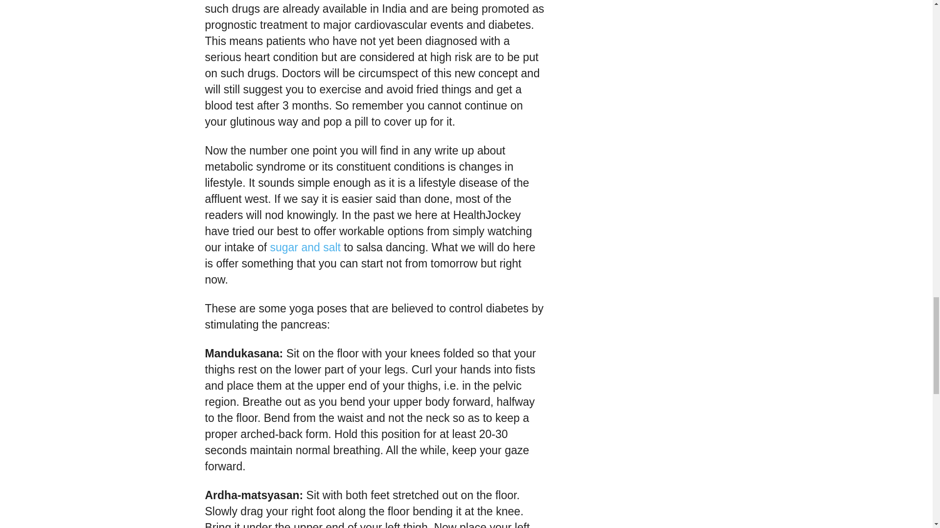 This screenshot has height=528, width=940. I want to click on sugar and salt, so click(305, 247).